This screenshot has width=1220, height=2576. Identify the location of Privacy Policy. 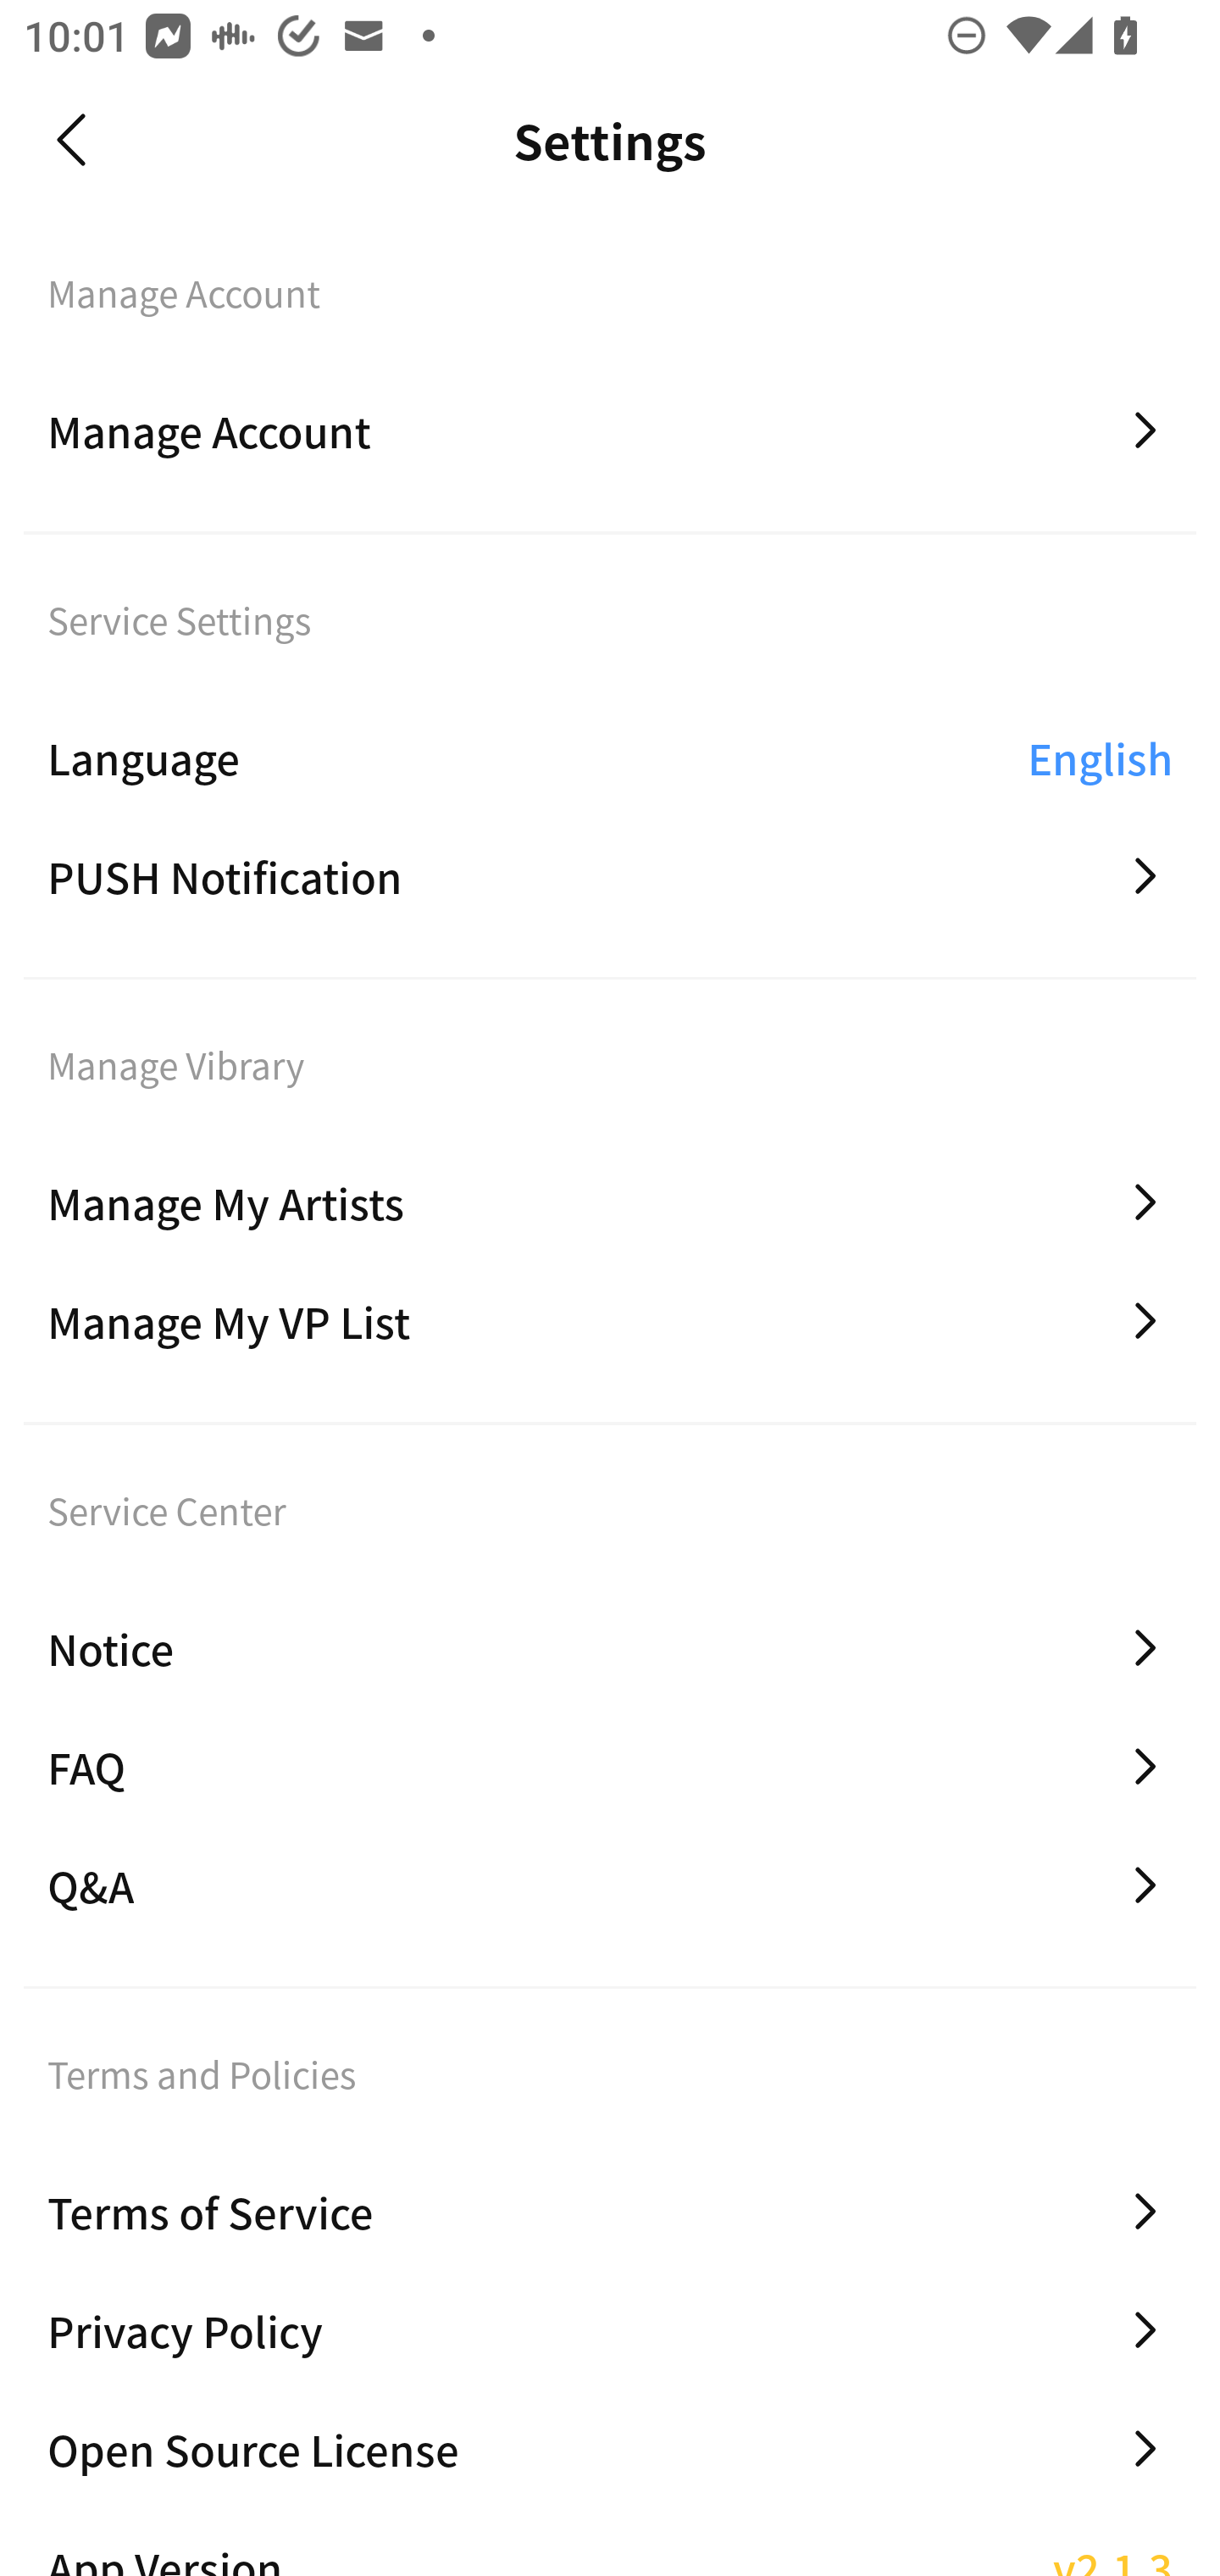
(610, 2330).